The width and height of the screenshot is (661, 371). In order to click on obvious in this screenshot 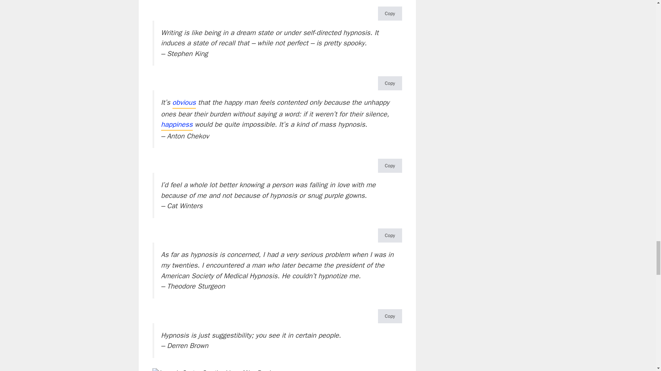, I will do `click(184, 103)`.